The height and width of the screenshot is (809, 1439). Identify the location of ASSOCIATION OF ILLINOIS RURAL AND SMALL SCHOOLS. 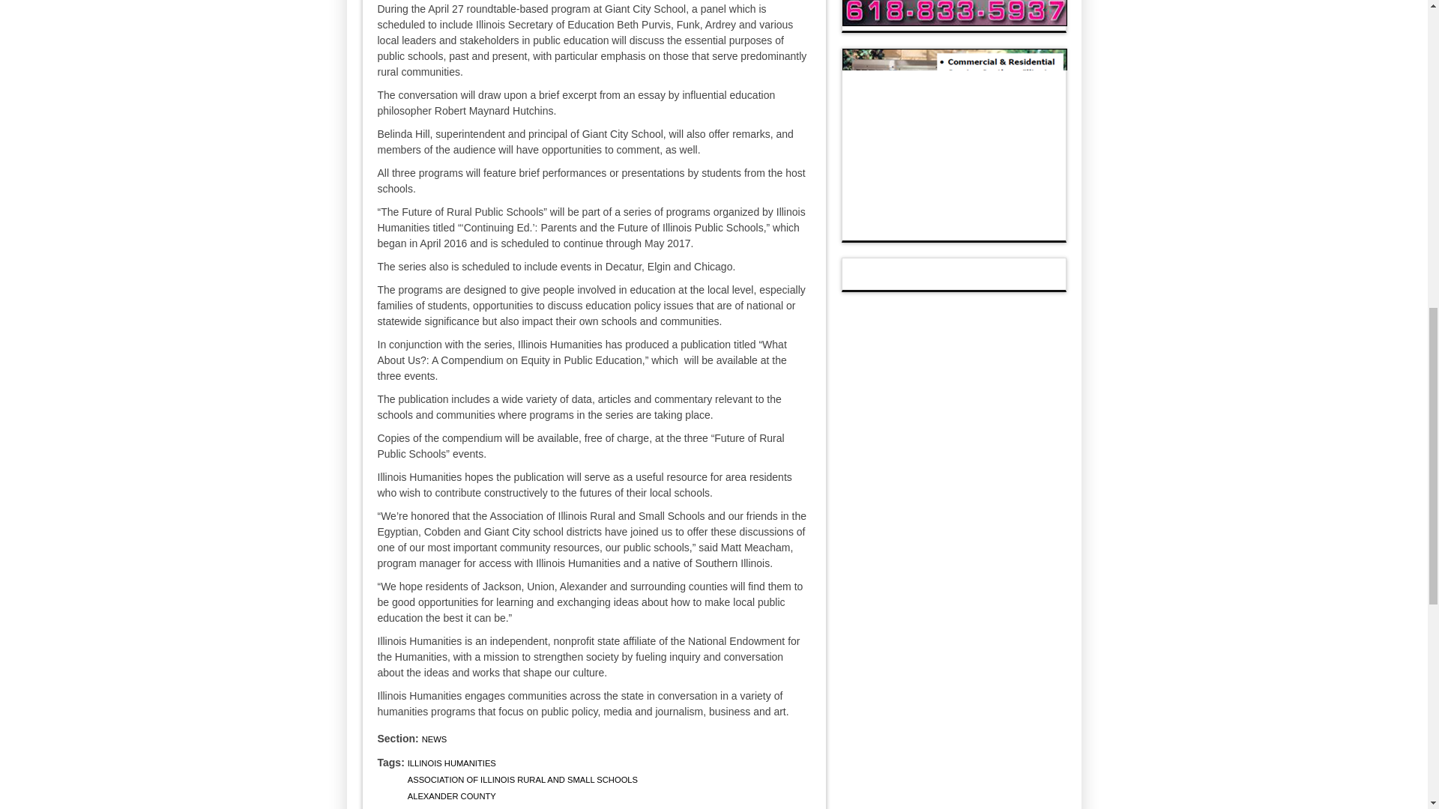
(522, 779).